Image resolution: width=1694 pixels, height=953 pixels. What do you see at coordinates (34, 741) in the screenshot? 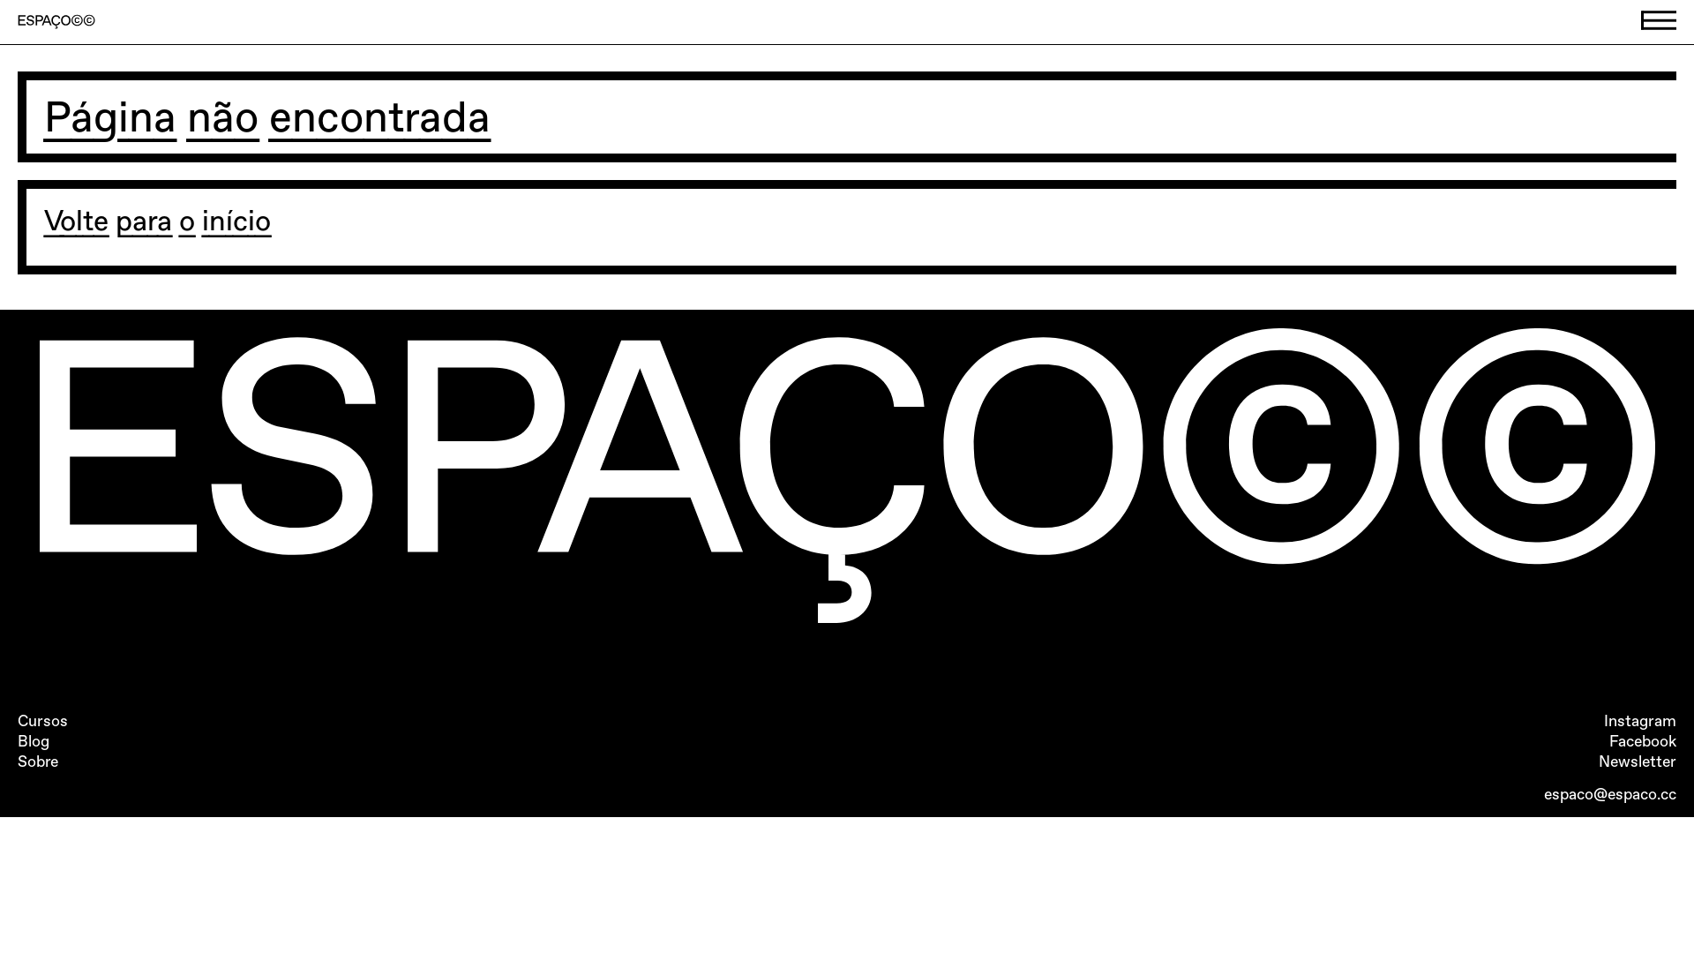
I see `Blog` at bounding box center [34, 741].